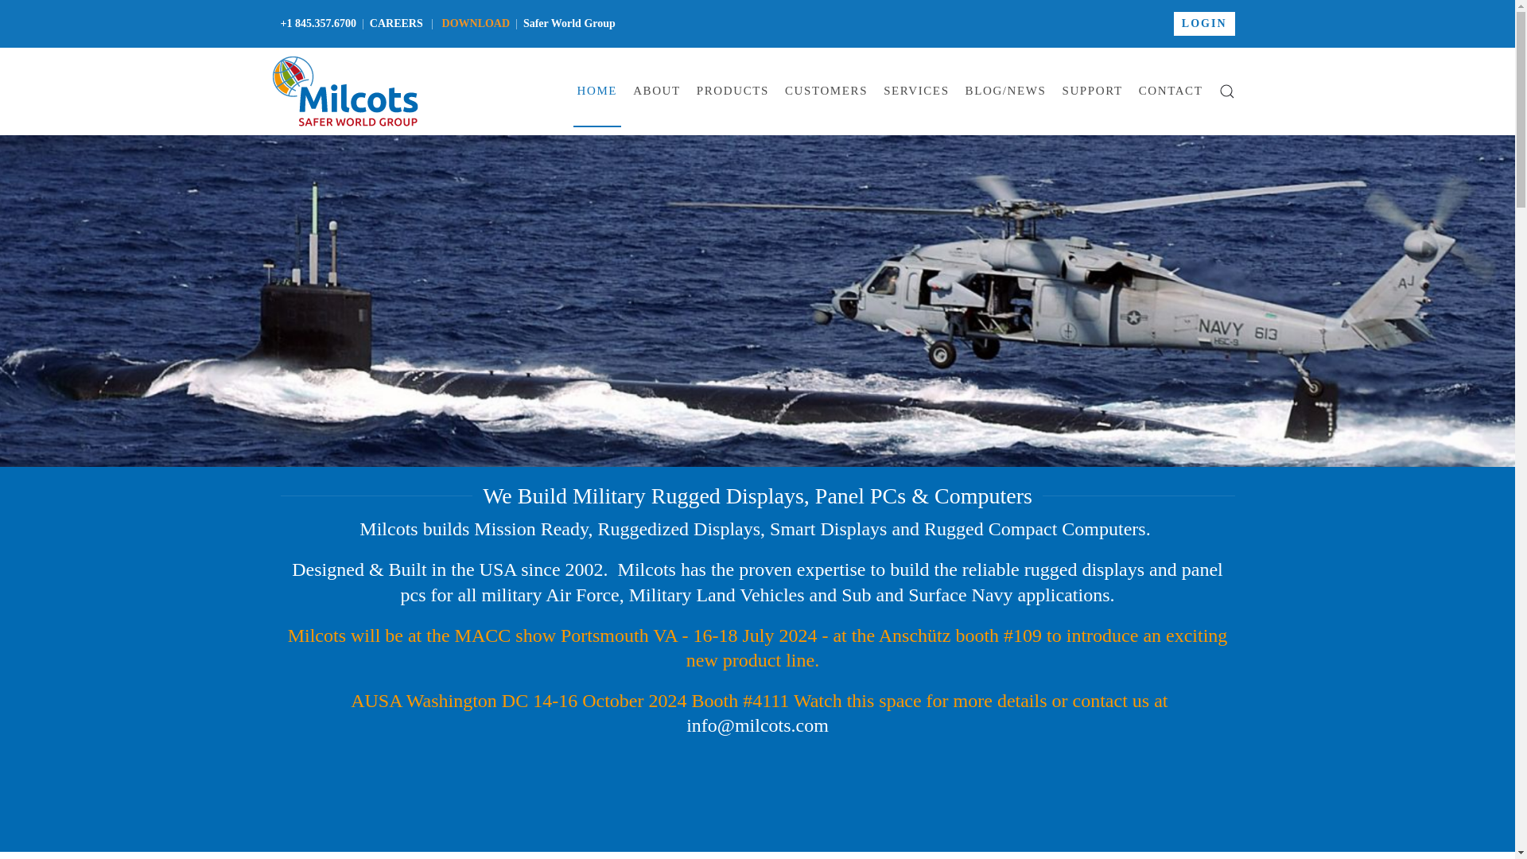  Describe the element at coordinates (476, 22) in the screenshot. I see `DOWNLOAD` at that location.